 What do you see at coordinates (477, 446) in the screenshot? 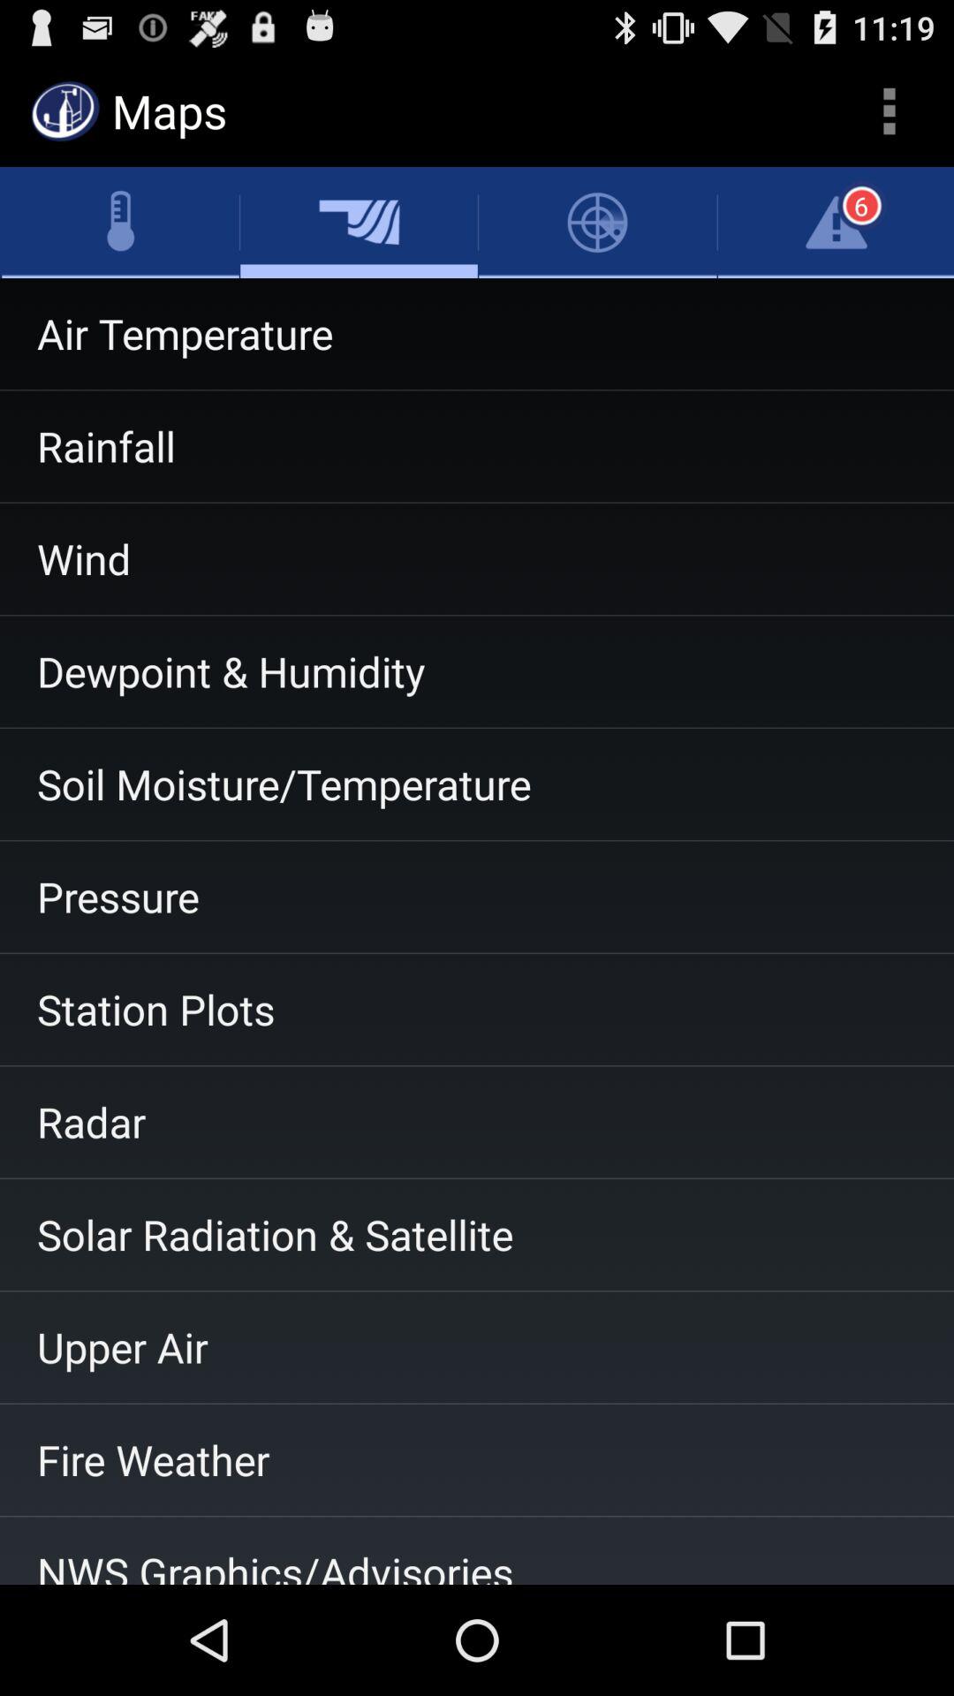
I see `press item above the wind item` at bounding box center [477, 446].